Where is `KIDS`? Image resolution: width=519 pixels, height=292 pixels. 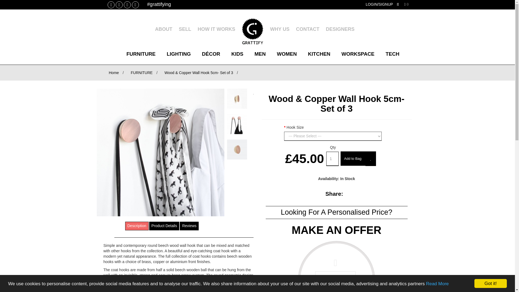 KIDS is located at coordinates (185, 29).